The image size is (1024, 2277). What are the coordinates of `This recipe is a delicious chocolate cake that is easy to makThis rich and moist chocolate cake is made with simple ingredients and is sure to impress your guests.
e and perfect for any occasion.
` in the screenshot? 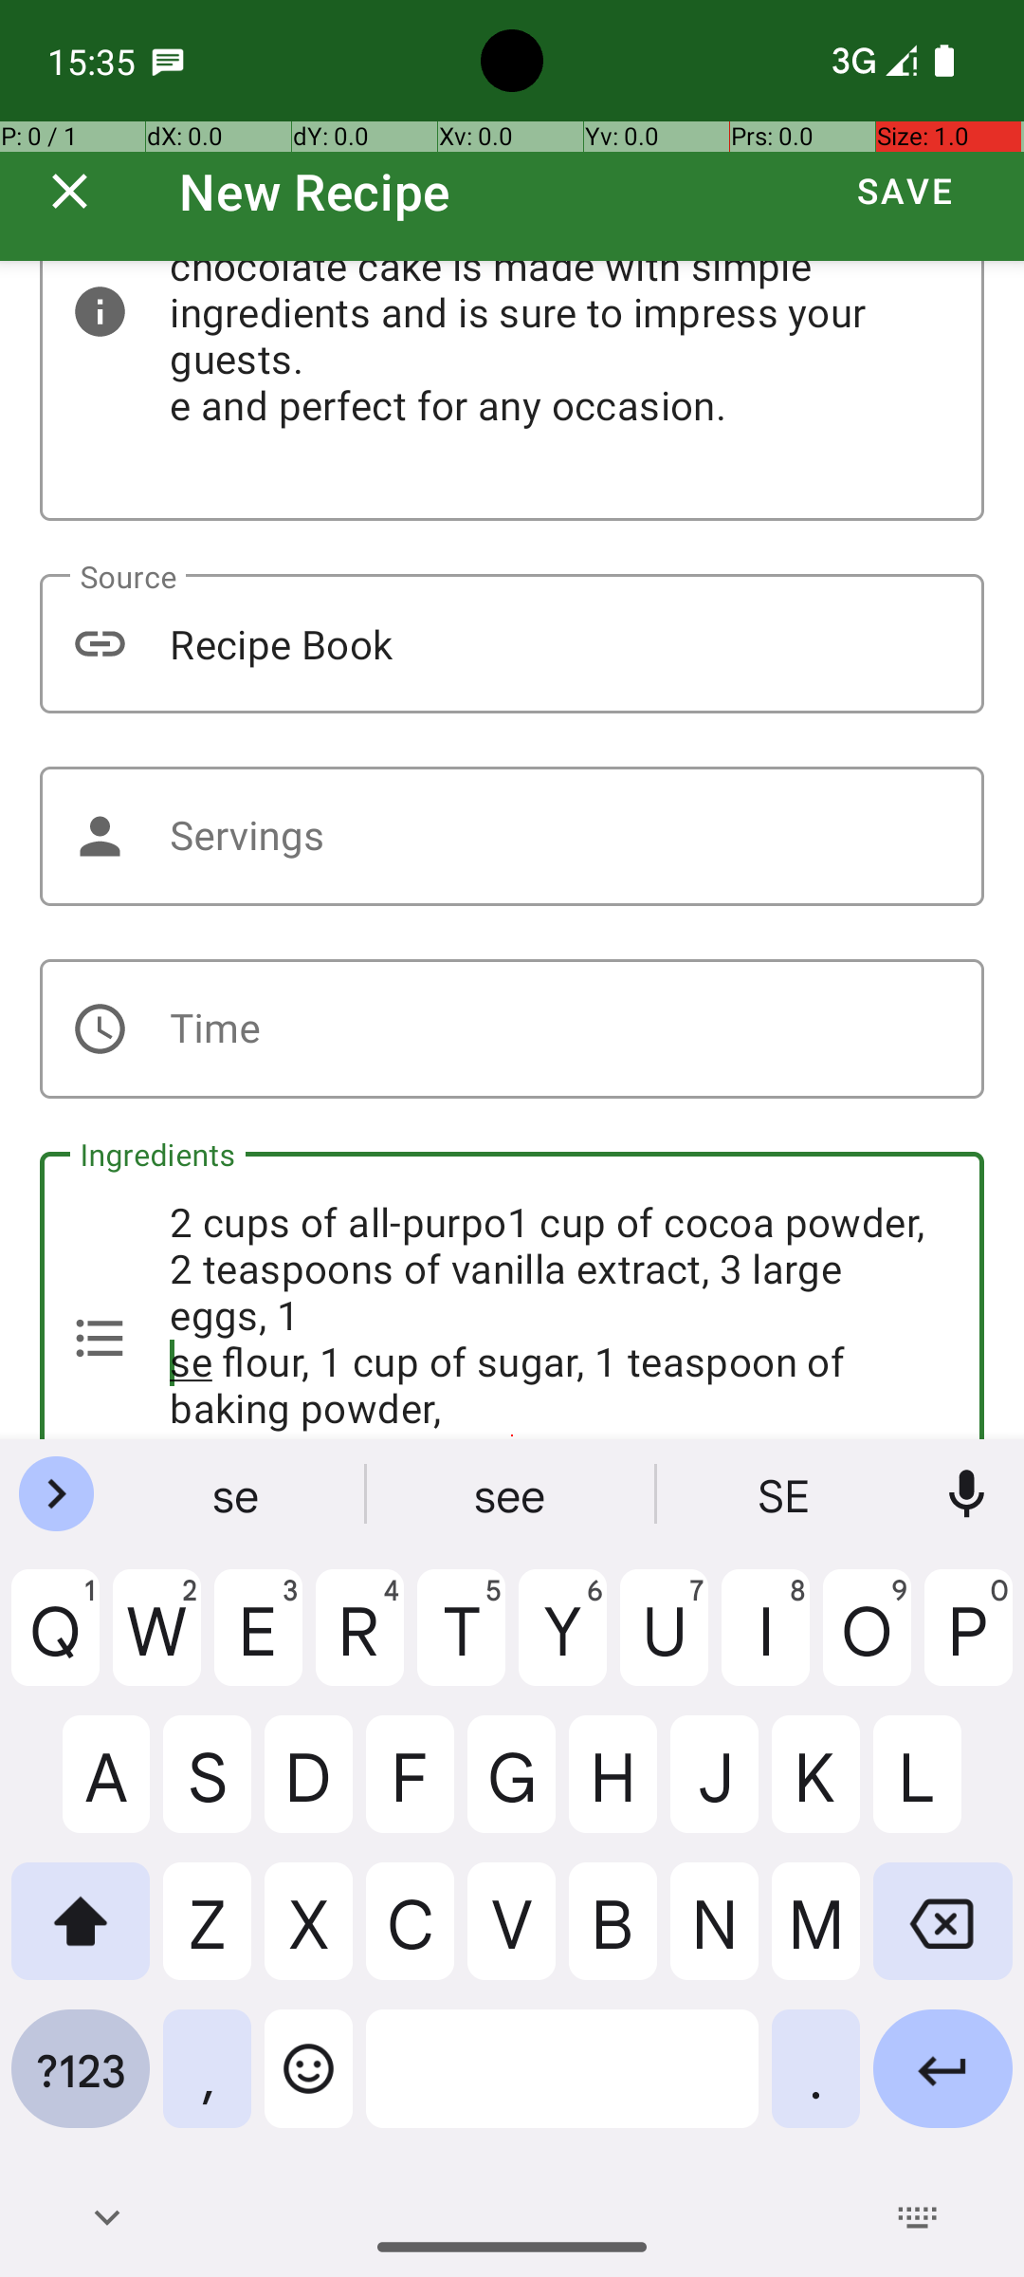 It's located at (512, 391).